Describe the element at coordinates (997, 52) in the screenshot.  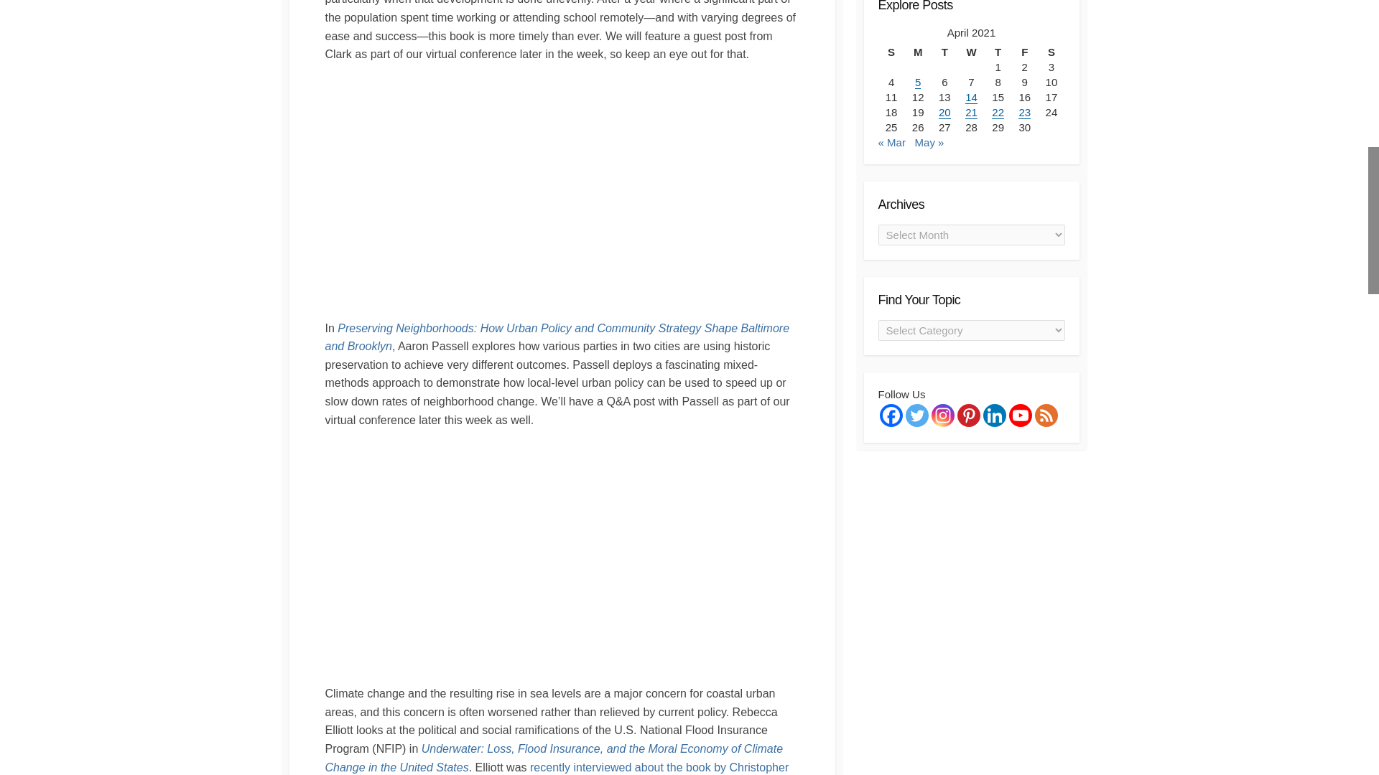
I see `Thursday` at that location.